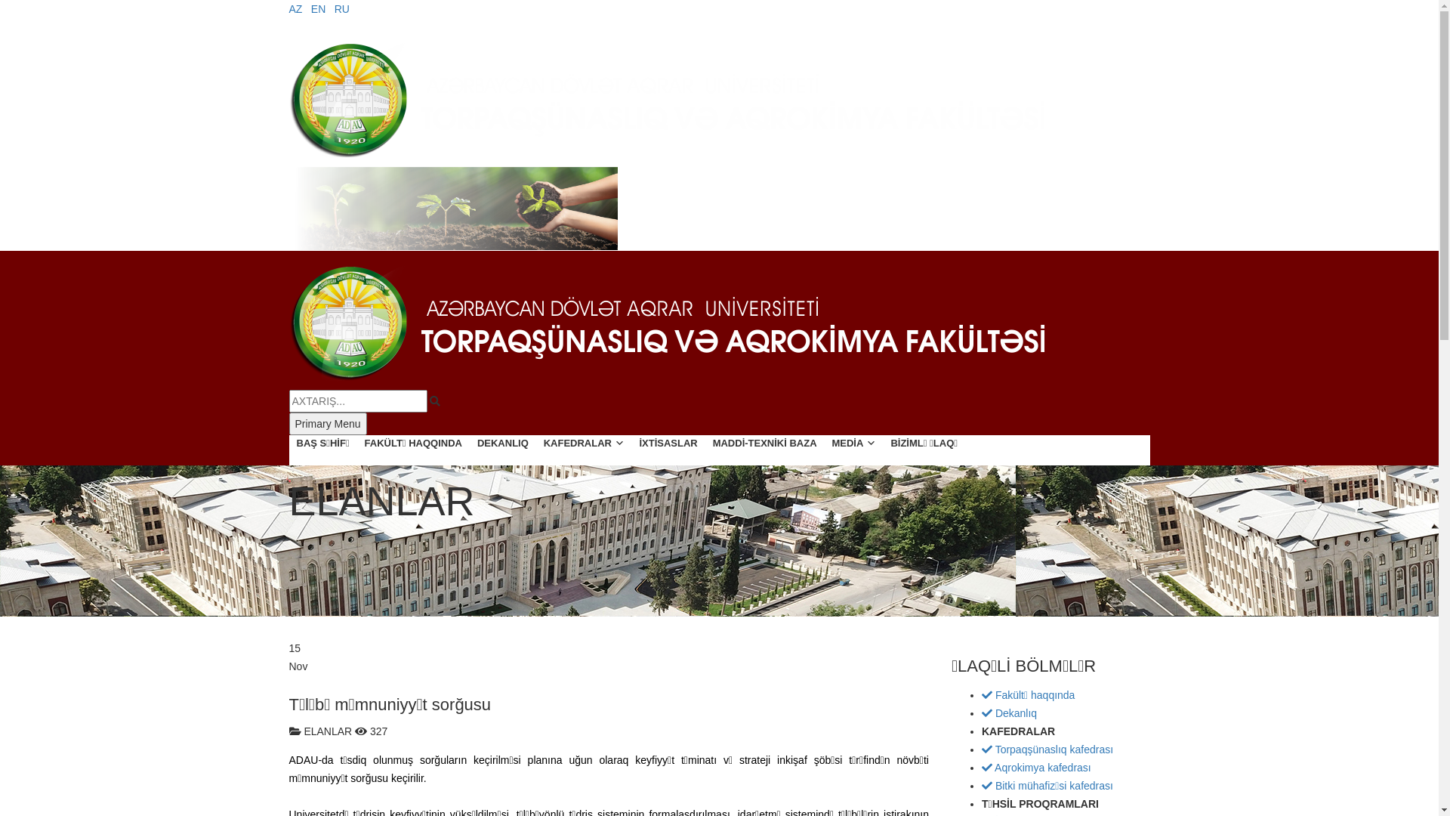  Describe the element at coordinates (320, 9) in the screenshot. I see `EN` at that location.